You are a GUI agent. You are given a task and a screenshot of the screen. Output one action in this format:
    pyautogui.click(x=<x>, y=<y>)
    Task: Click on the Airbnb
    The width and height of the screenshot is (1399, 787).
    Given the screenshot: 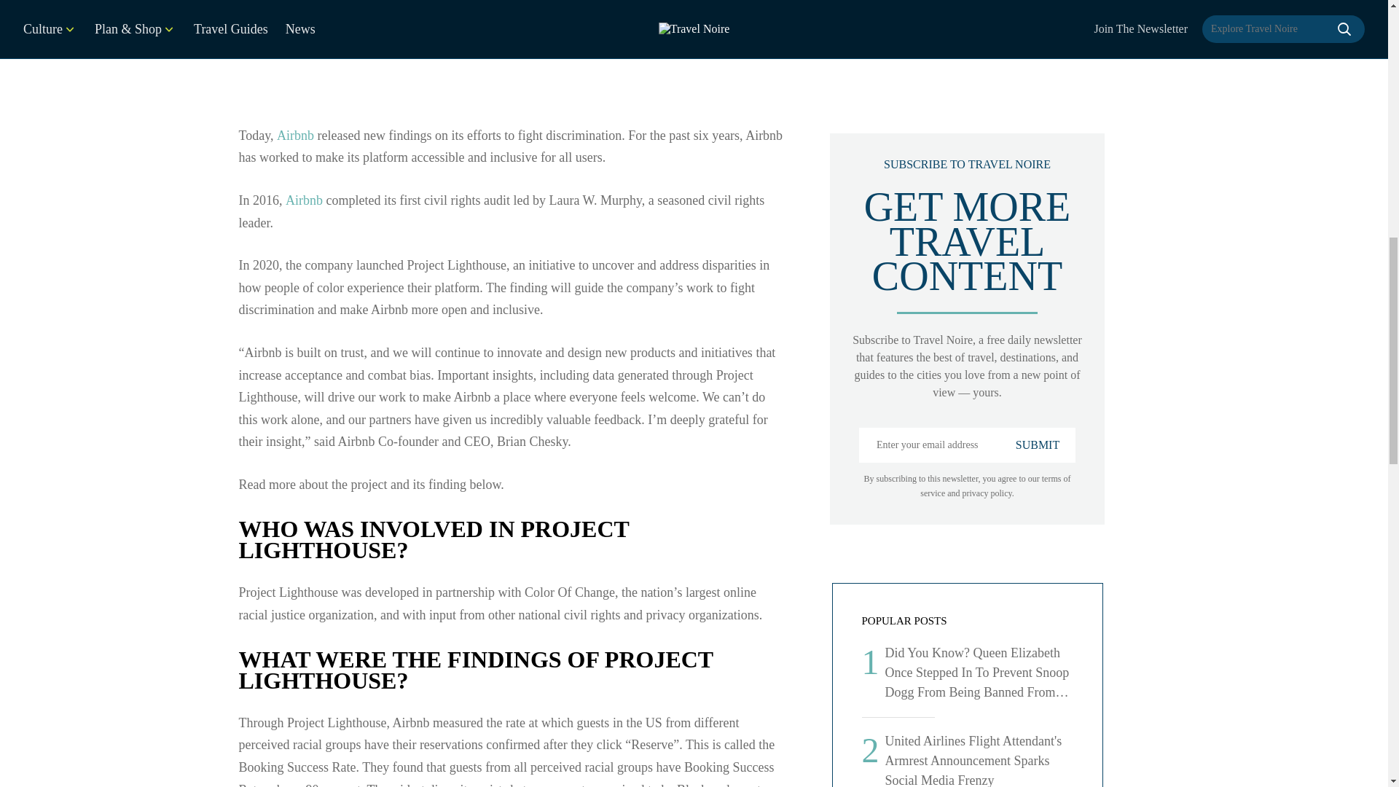 What is the action you would take?
    pyautogui.click(x=295, y=136)
    